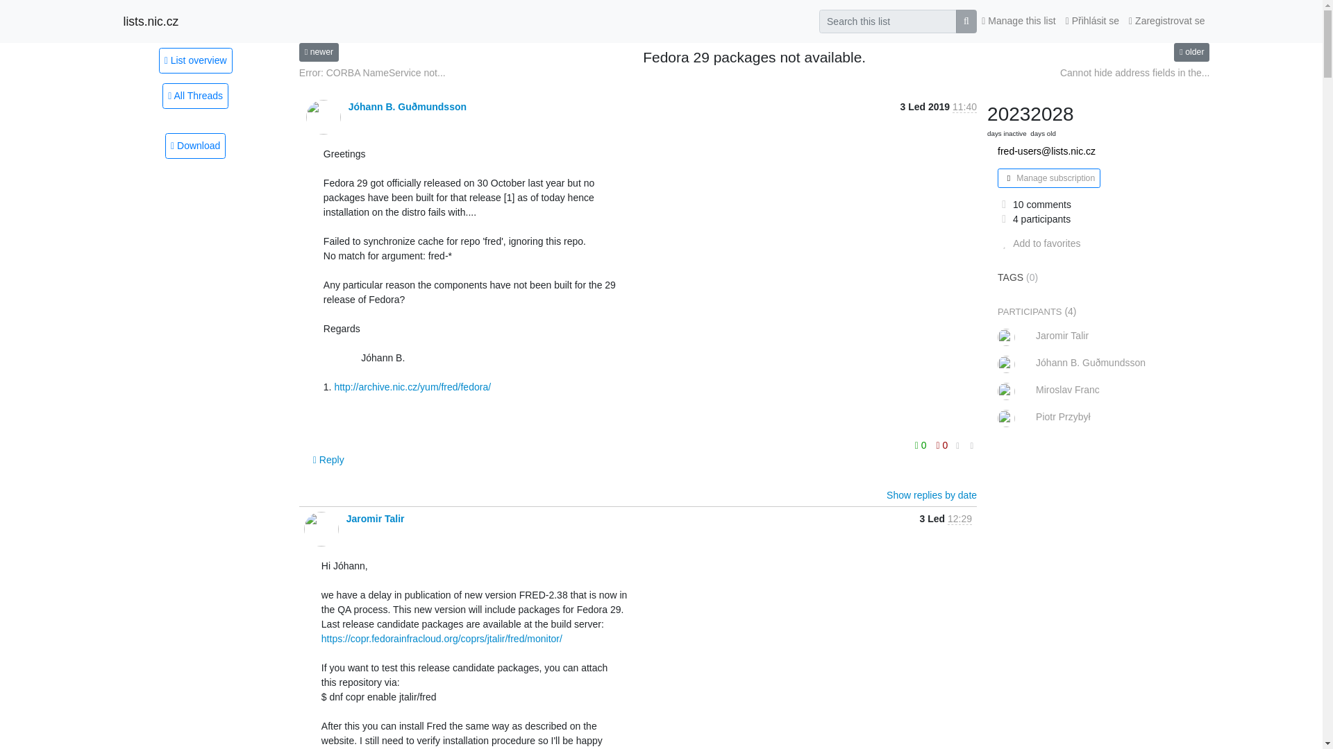 Image resolution: width=1333 pixels, height=749 pixels. Describe the element at coordinates (318, 51) in the screenshot. I see `Error: CORBA NameService not running` at that location.